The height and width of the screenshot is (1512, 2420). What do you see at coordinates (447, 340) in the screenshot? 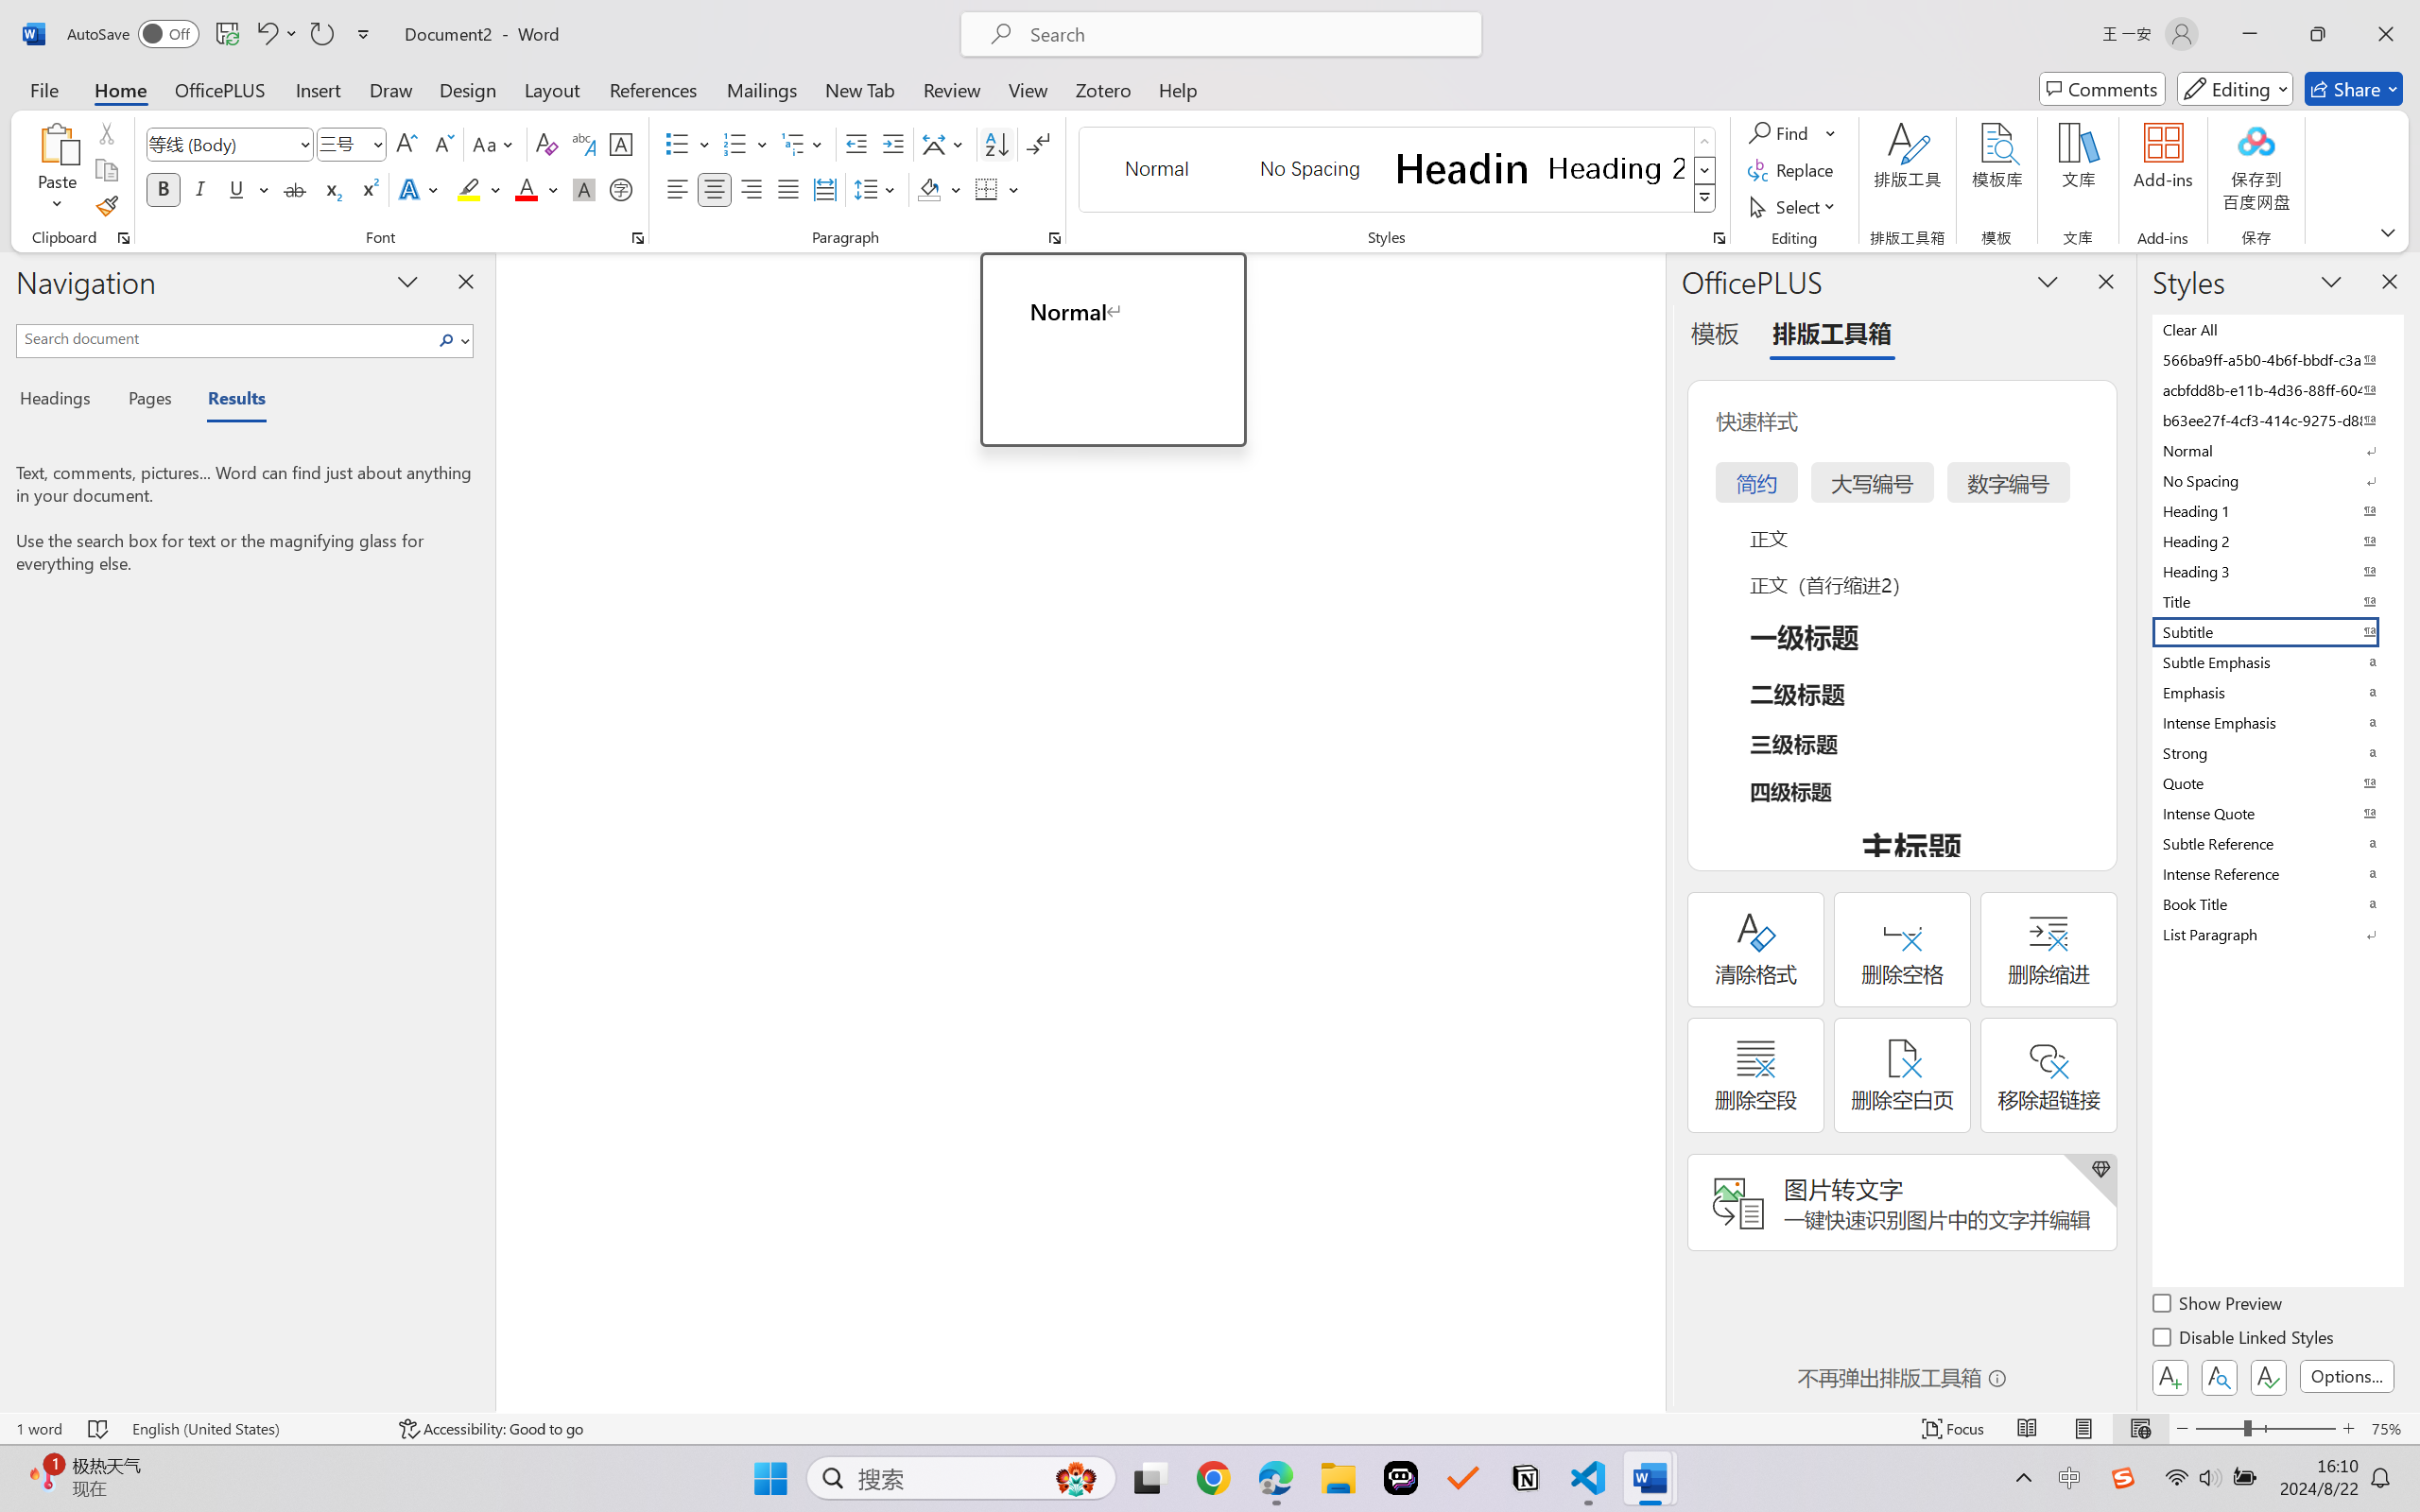
I see `Search` at bounding box center [447, 340].